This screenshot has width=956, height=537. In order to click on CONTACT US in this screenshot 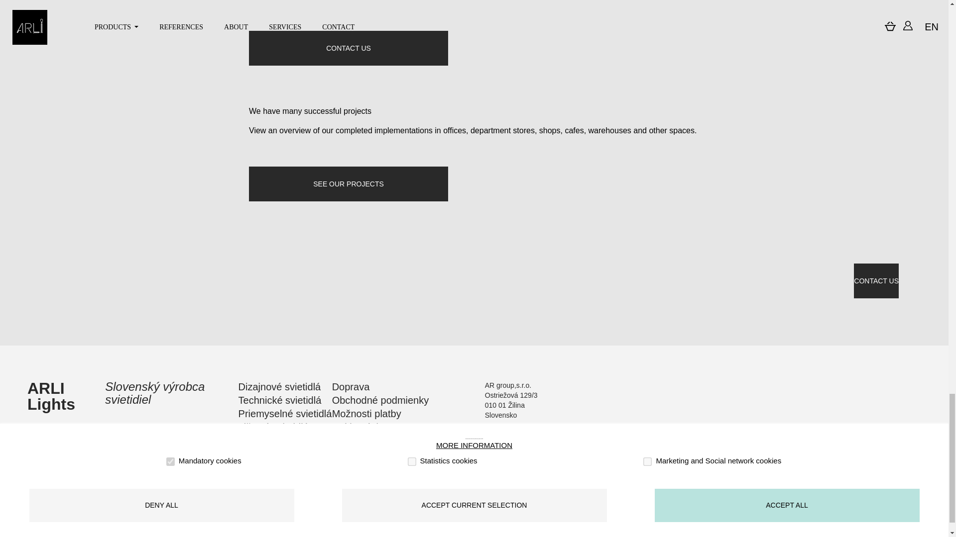, I will do `click(876, 281)`.